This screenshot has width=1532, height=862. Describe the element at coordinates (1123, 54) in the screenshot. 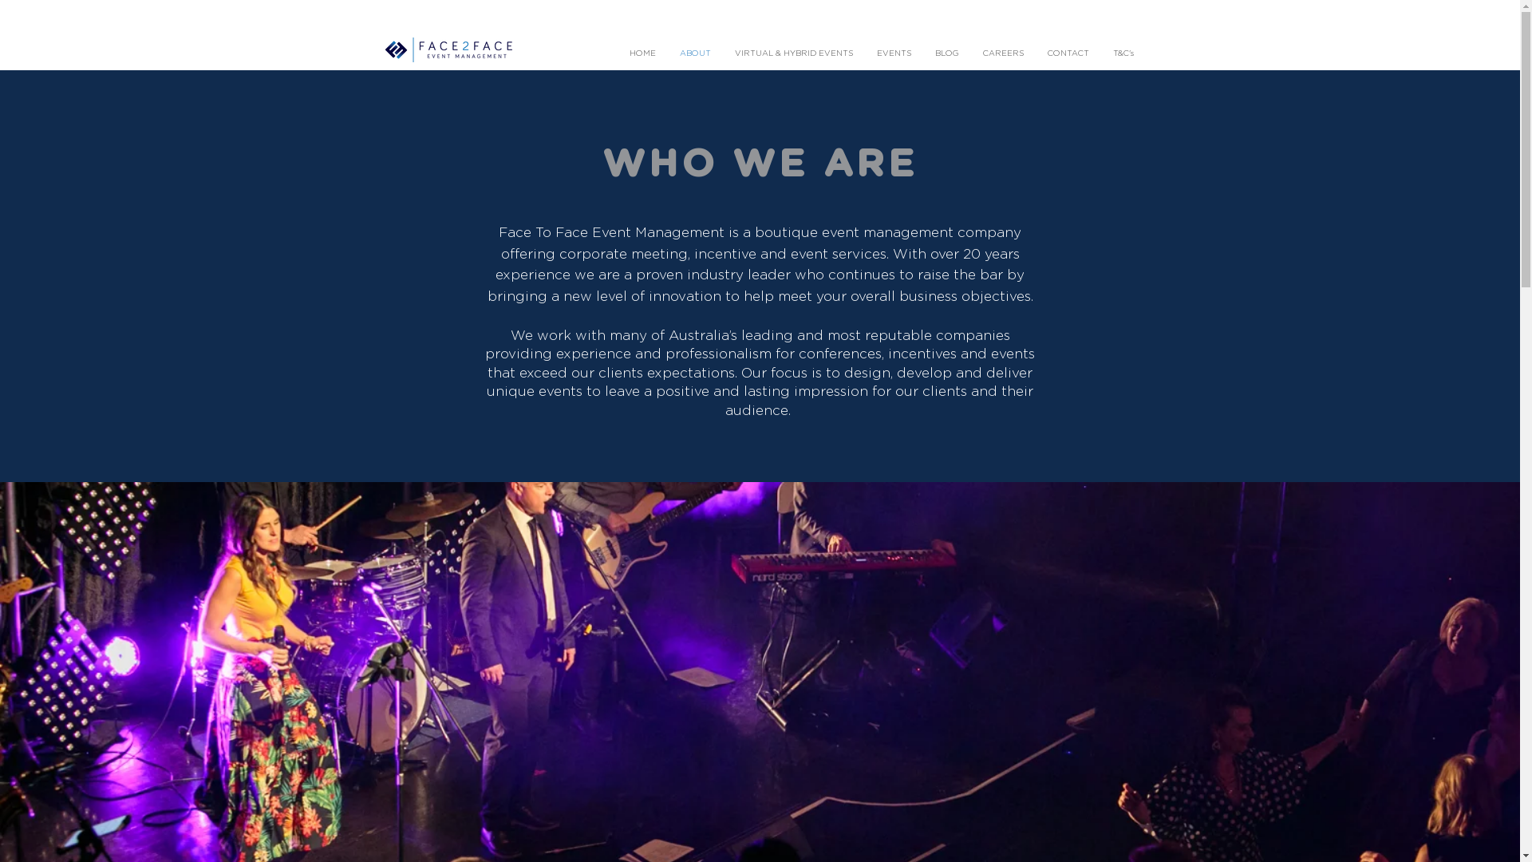

I see `T&C's` at that location.